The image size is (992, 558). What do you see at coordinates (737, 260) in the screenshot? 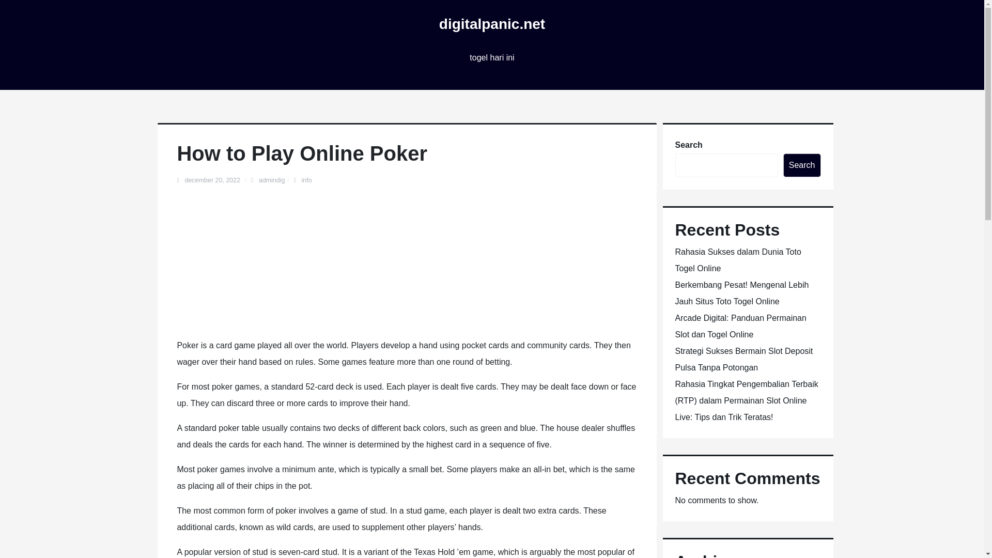
I see `Rahasia Sukses dalam Dunia Toto Togel Online` at bounding box center [737, 260].